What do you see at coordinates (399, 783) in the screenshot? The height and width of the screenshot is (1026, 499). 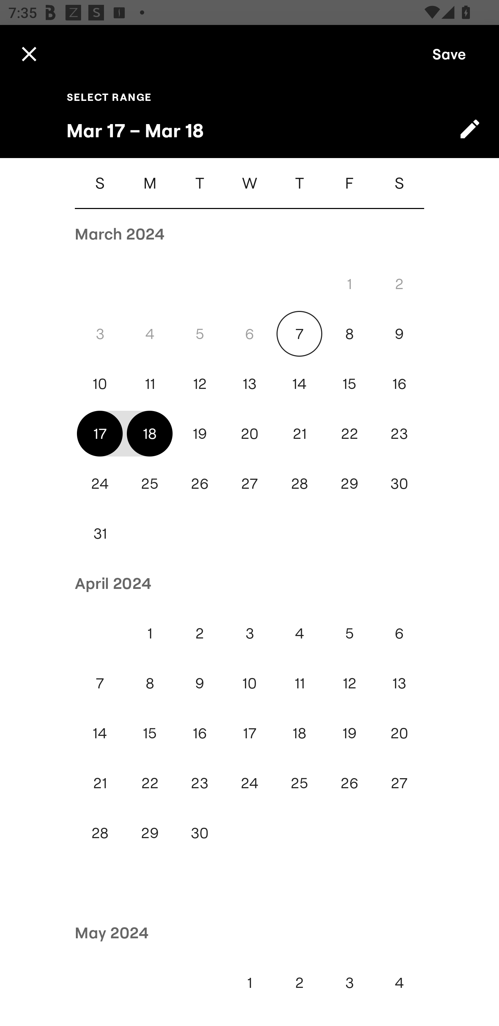 I see `27 Sat, Apr 27` at bounding box center [399, 783].